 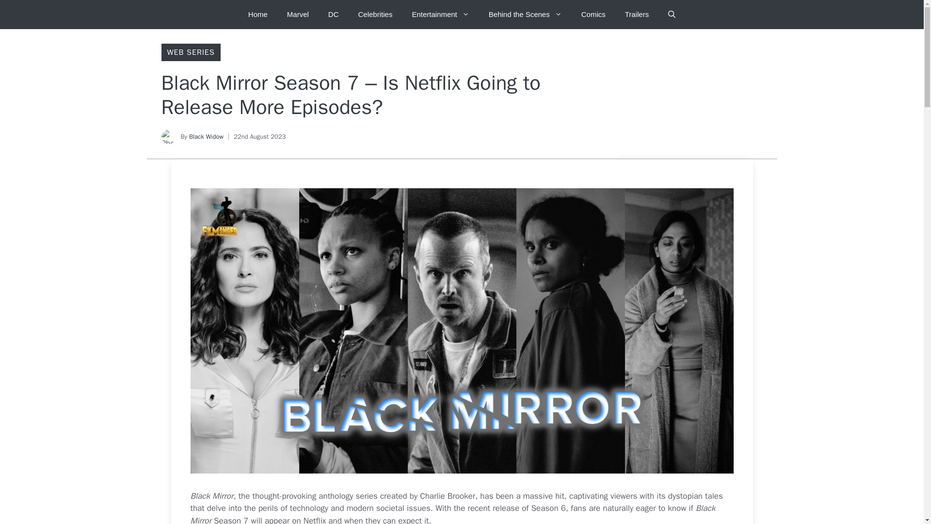 What do you see at coordinates (375, 15) in the screenshot?
I see `Celebrities` at bounding box center [375, 15].